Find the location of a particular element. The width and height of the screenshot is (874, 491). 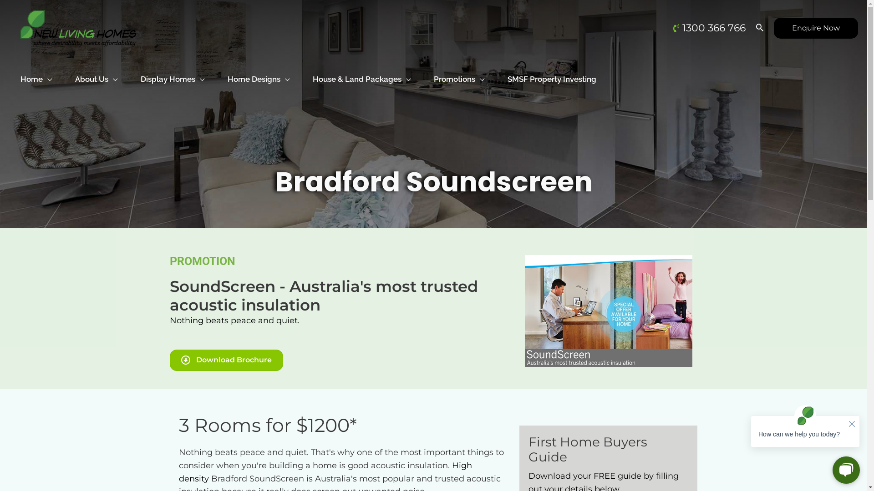

House & Land Packages is located at coordinates (362, 71).